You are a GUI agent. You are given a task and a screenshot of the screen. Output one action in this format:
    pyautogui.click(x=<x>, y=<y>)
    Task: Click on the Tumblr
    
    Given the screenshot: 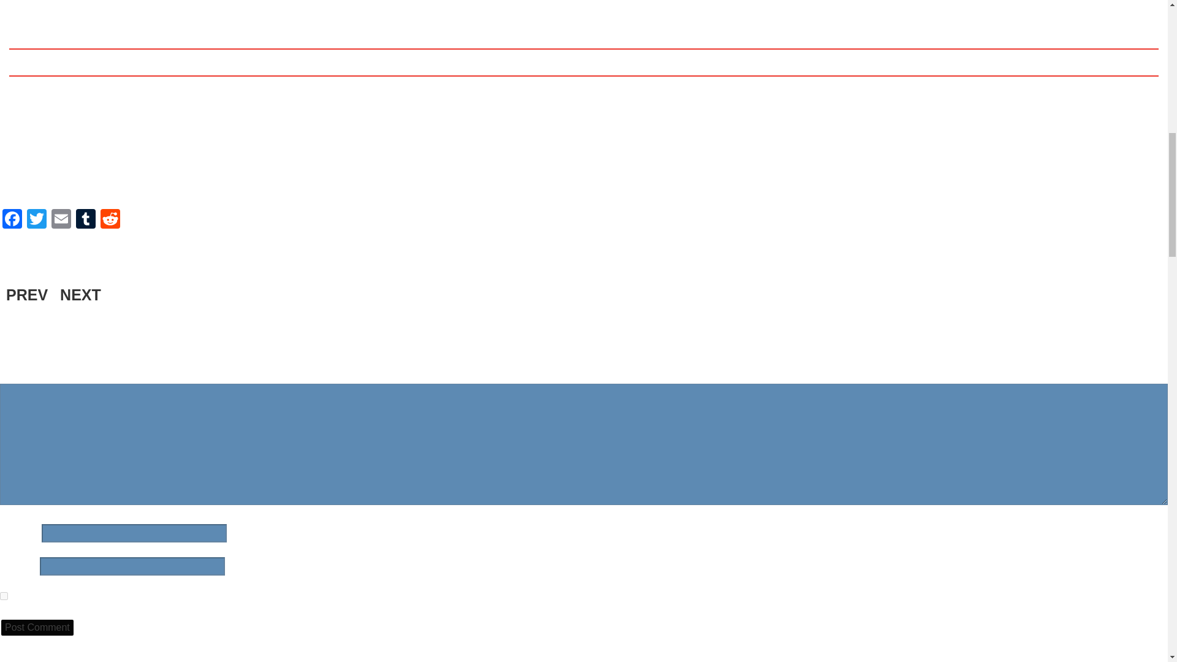 What is the action you would take?
    pyautogui.click(x=85, y=221)
    